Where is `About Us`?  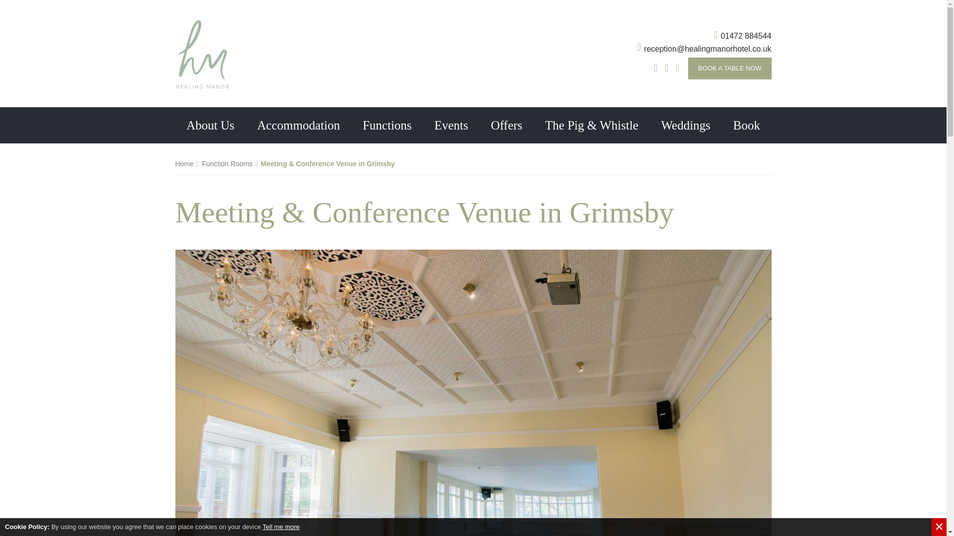 About Us is located at coordinates (210, 125).